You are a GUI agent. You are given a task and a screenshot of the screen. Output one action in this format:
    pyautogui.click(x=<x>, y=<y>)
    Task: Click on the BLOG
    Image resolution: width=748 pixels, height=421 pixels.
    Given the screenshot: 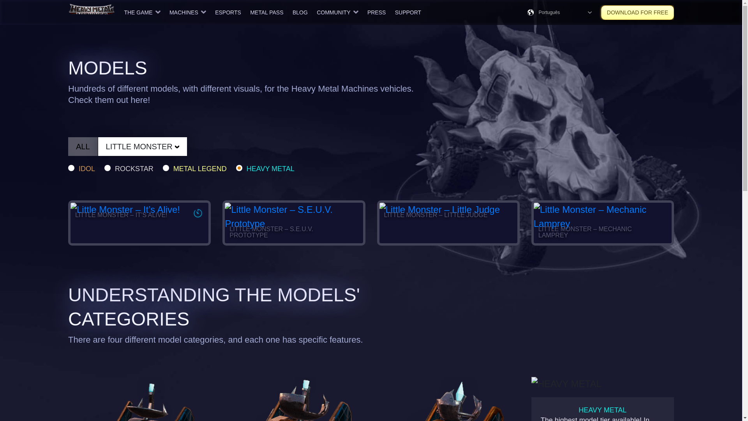 What is the action you would take?
    pyautogui.click(x=300, y=12)
    